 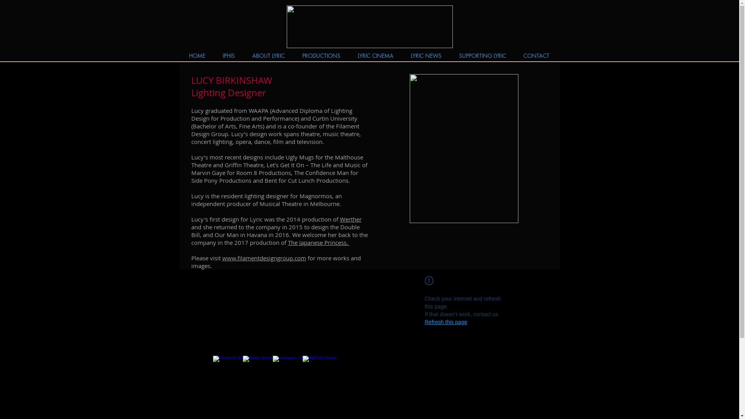 What do you see at coordinates (376, 55) in the screenshot?
I see `LYRIC CINEMA` at bounding box center [376, 55].